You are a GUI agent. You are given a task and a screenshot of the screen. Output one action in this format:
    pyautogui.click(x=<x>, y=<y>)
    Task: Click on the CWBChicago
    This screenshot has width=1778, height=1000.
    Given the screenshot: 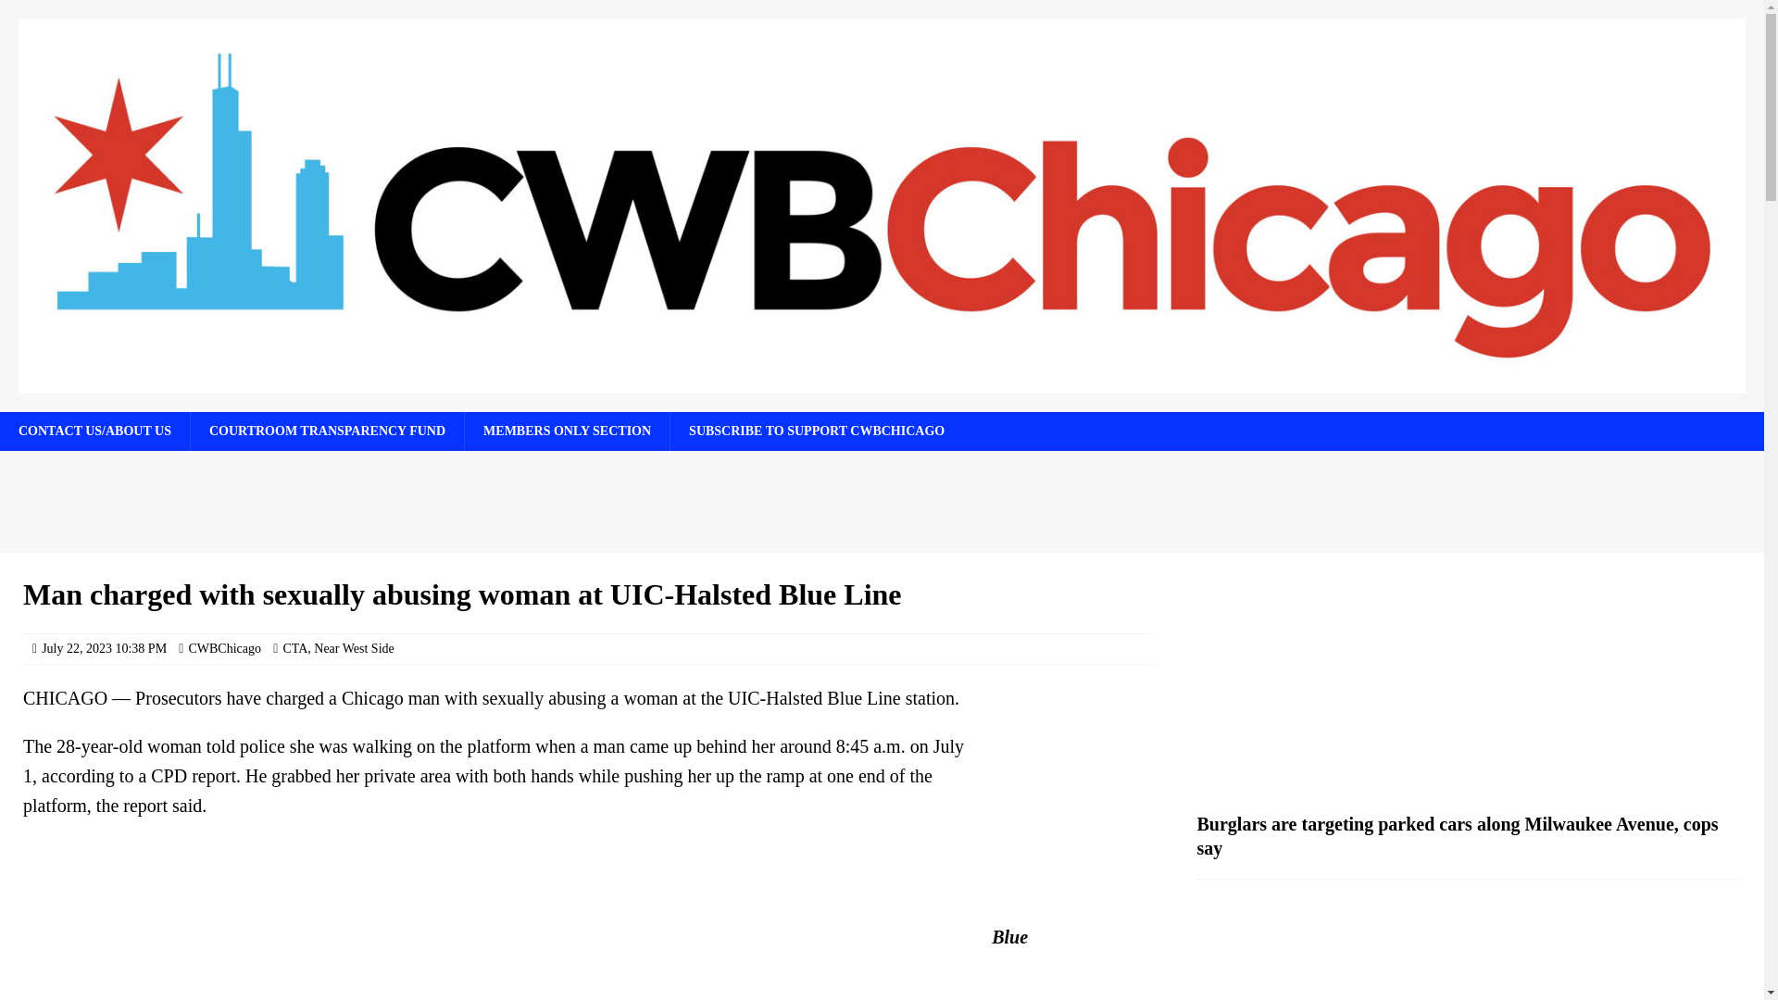 What is the action you would take?
    pyautogui.click(x=224, y=648)
    